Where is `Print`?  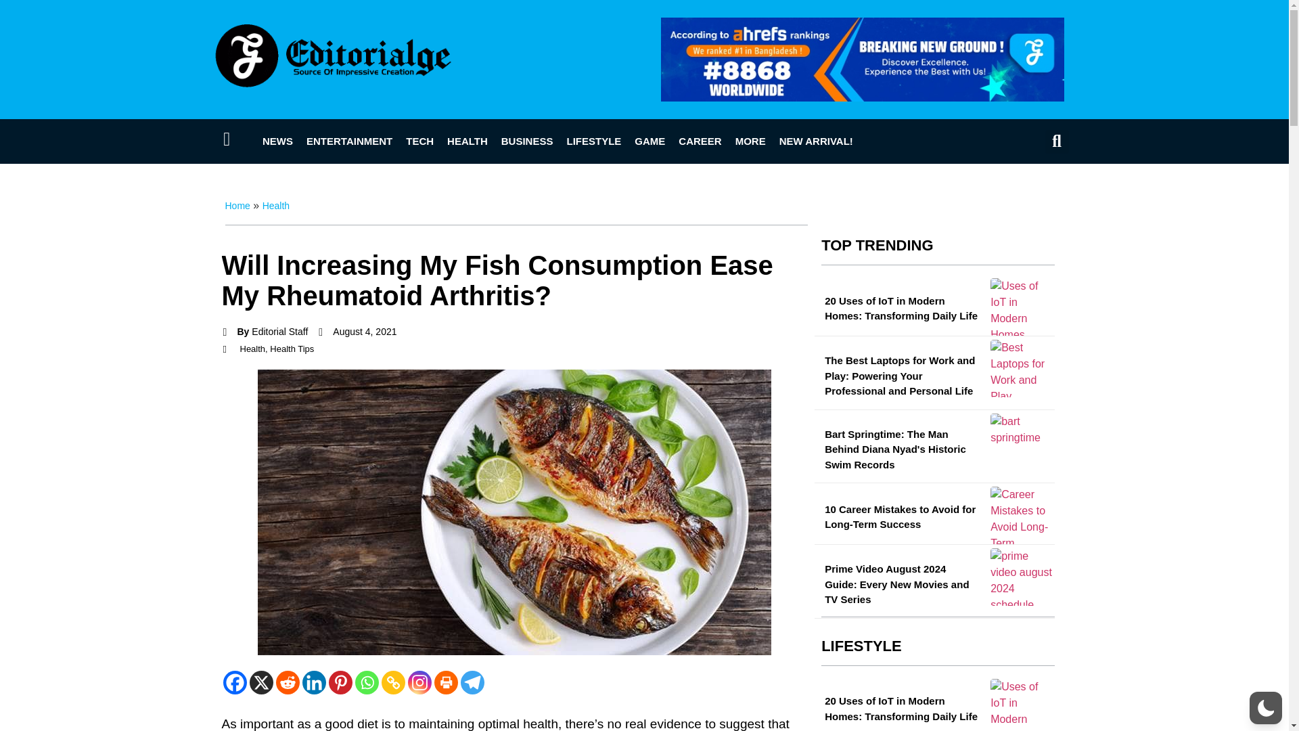 Print is located at coordinates (446, 682).